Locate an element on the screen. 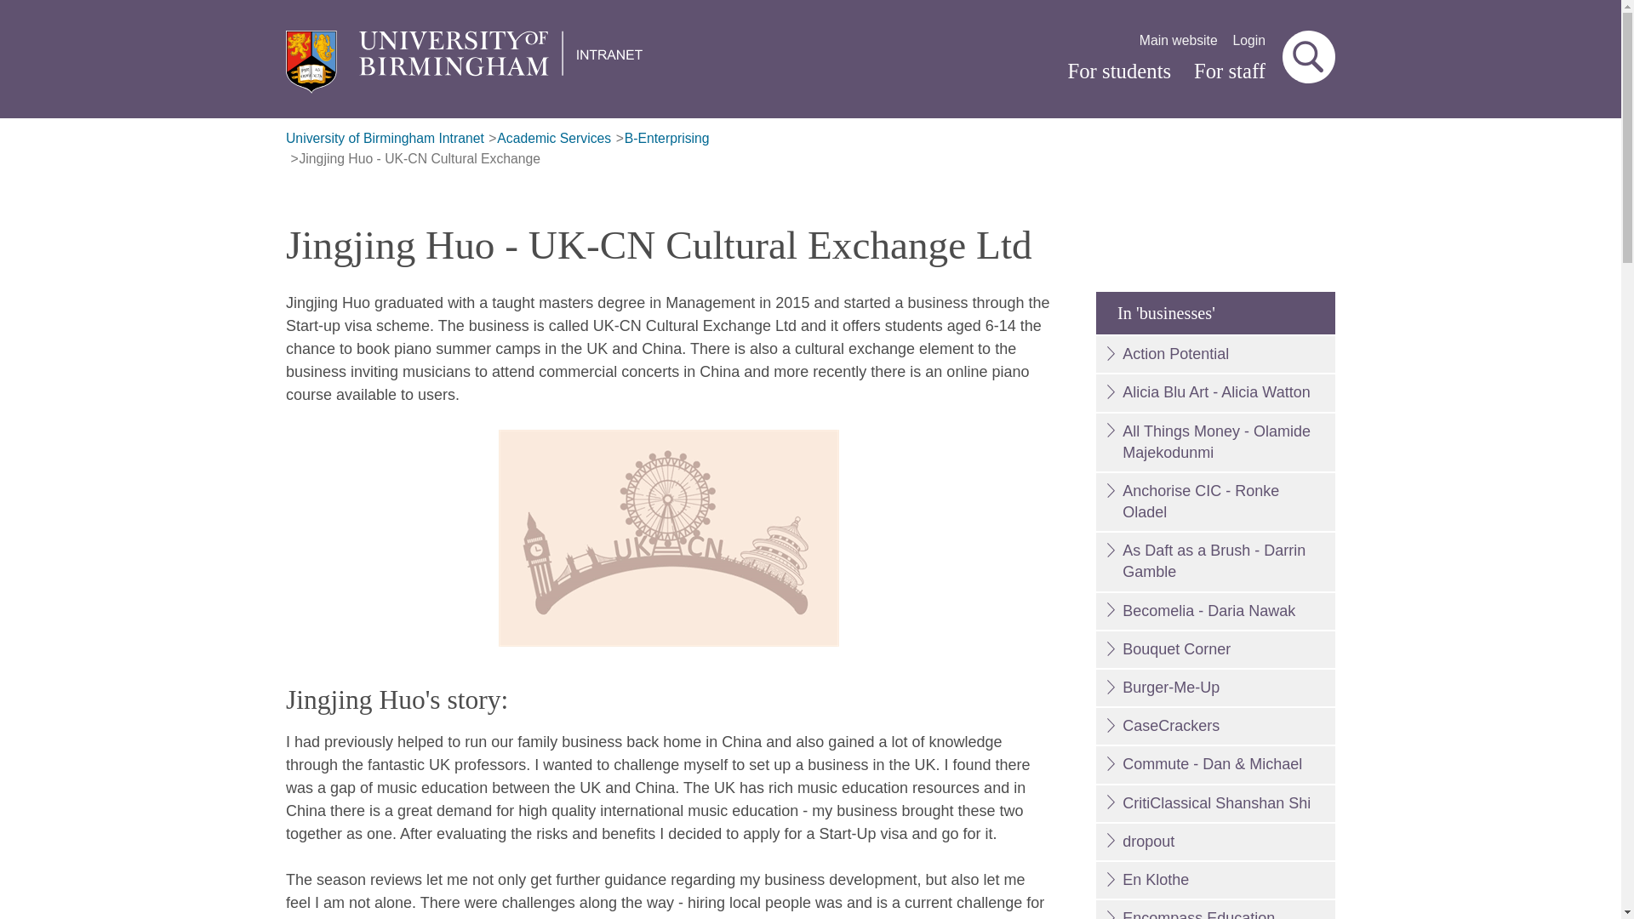 The width and height of the screenshot is (1634, 919). Main website is located at coordinates (1179, 41).